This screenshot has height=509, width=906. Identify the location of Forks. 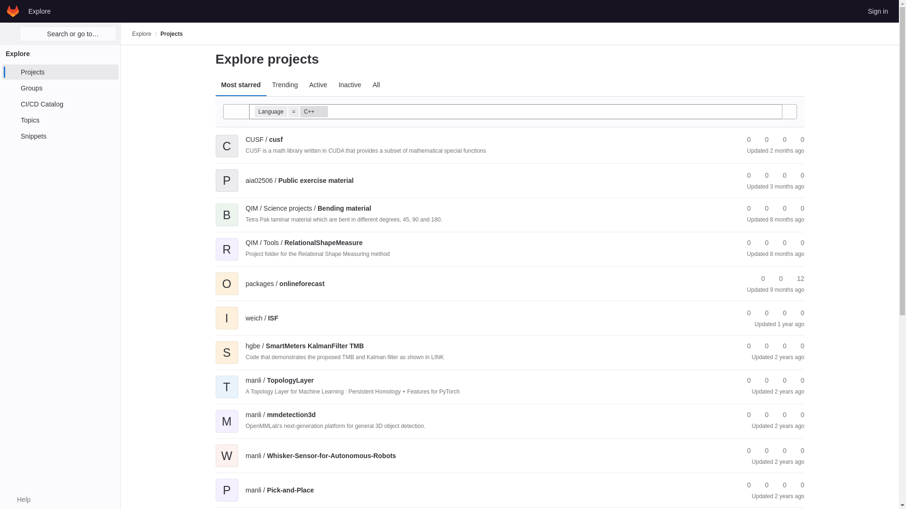
(763, 140).